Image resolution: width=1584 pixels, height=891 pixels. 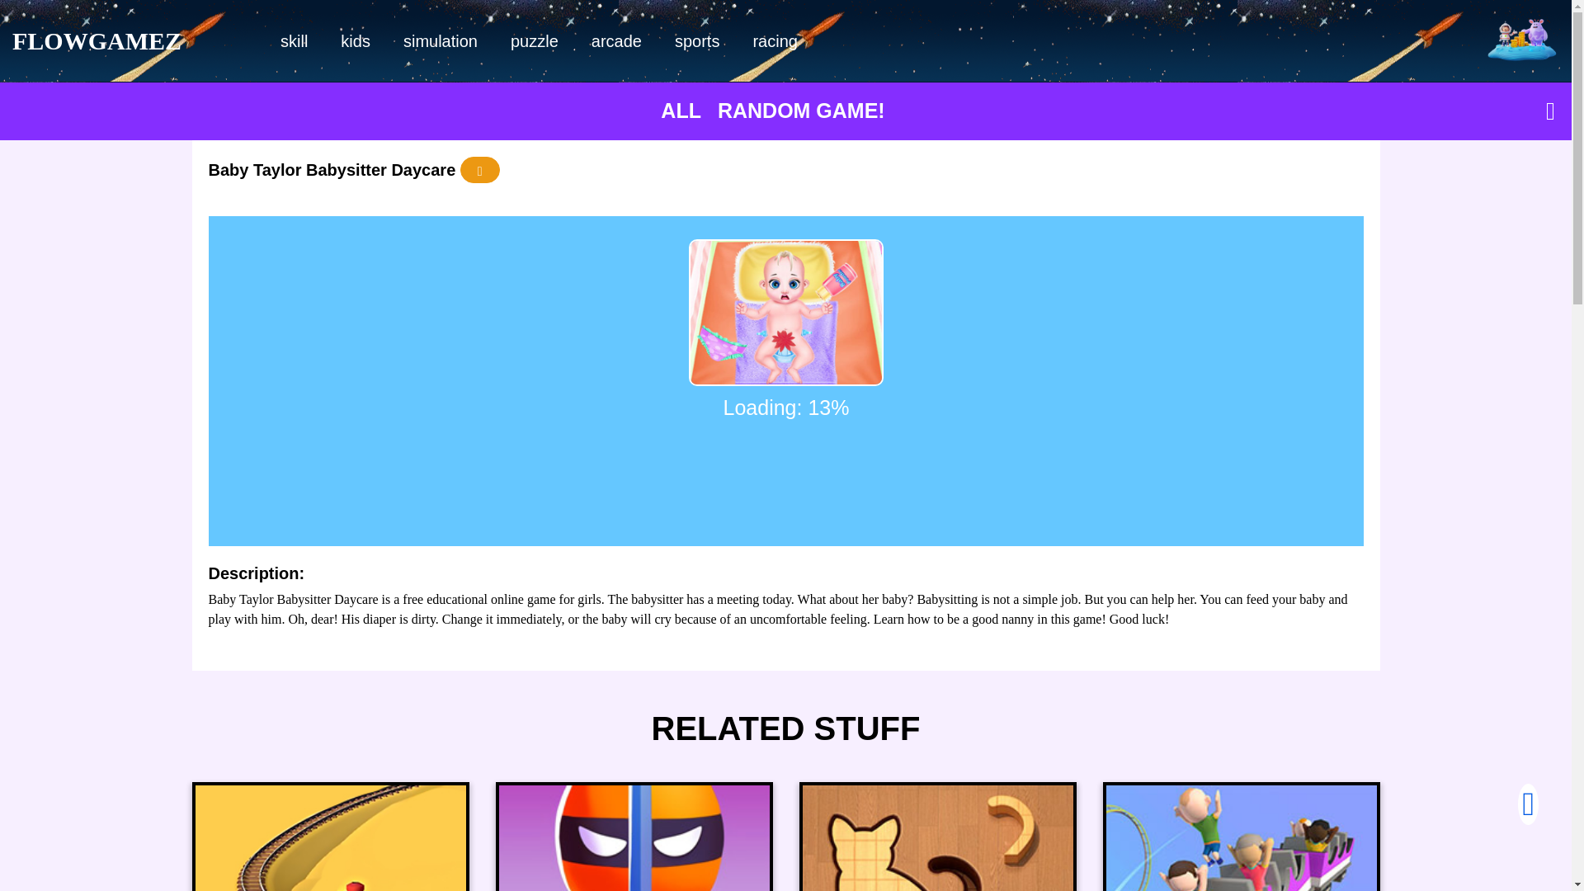 I want to click on FLOWGAMEZ, so click(x=97, y=41).